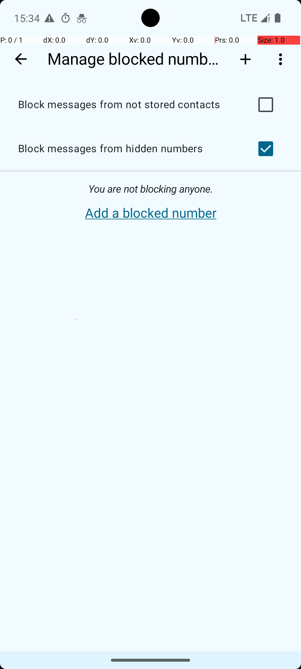 This screenshot has width=301, height=669. I want to click on Add a blocked number, so click(151, 213).